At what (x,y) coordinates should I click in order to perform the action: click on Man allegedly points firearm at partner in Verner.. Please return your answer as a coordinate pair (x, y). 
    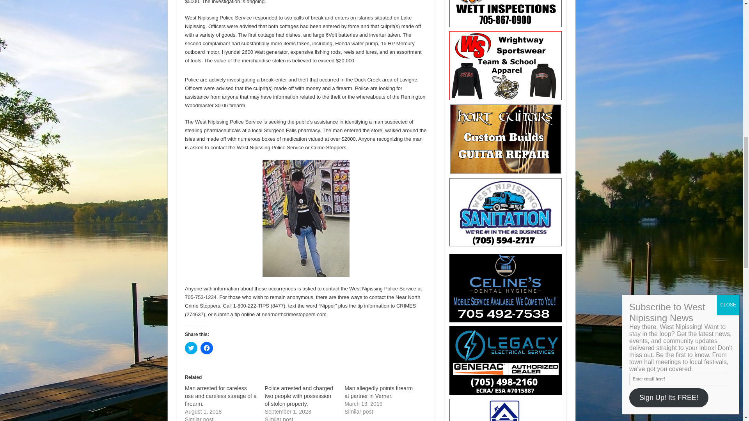
    Looking at the image, I should click on (378, 392).